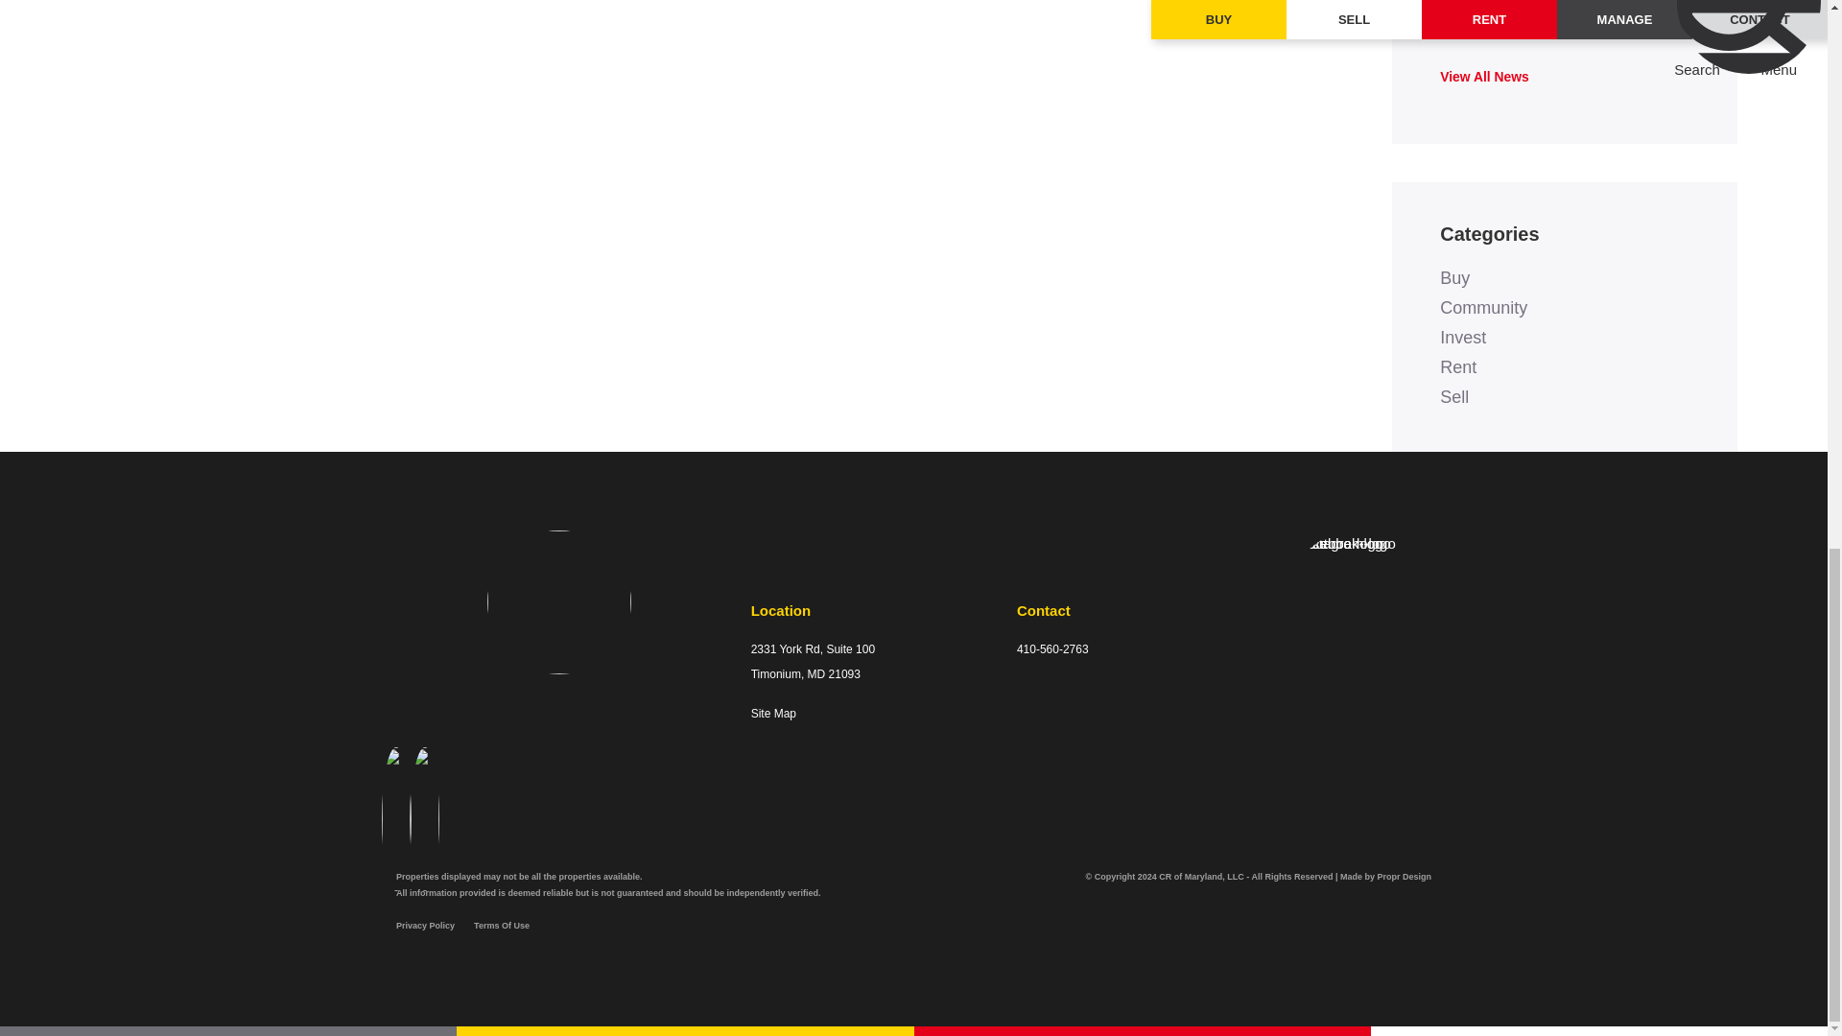 The height and width of the screenshot is (1036, 1842). I want to click on Community, so click(1483, 307).